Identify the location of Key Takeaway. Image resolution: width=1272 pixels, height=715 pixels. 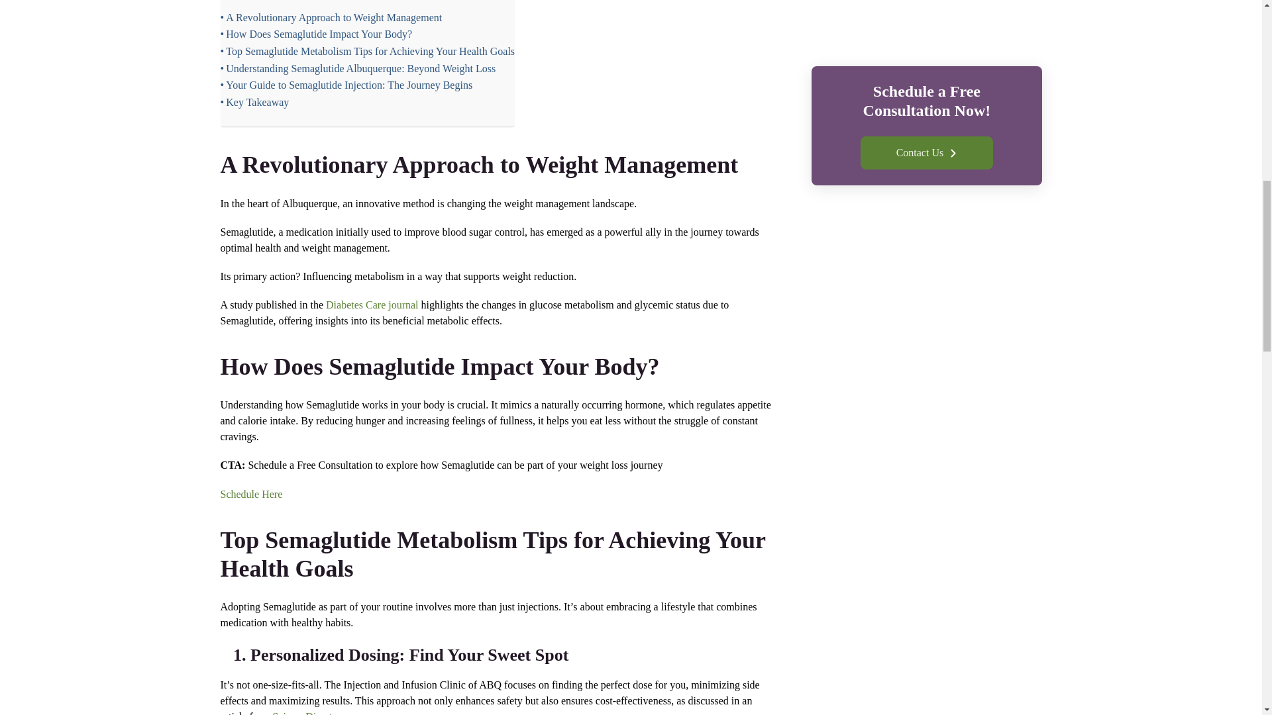
(254, 102).